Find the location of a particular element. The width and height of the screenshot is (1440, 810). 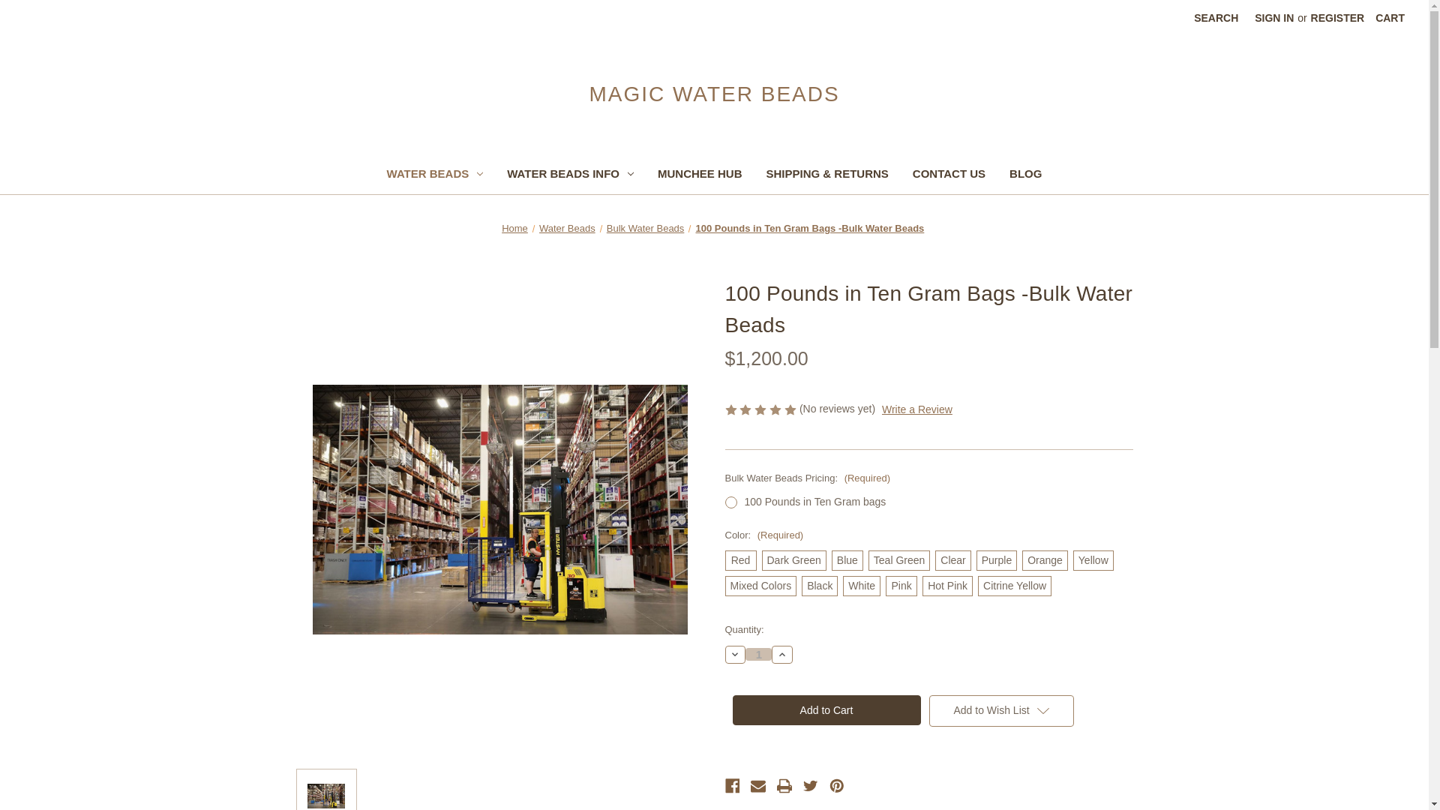

PayPal Message 1 is located at coordinates (928, 390).